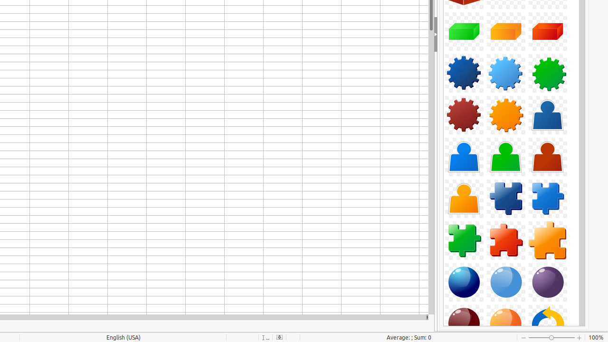 This screenshot has height=342, width=608. What do you see at coordinates (548, 282) in the screenshot?
I see `Component-Sphere03-Green` at bounding box center [548, 282].